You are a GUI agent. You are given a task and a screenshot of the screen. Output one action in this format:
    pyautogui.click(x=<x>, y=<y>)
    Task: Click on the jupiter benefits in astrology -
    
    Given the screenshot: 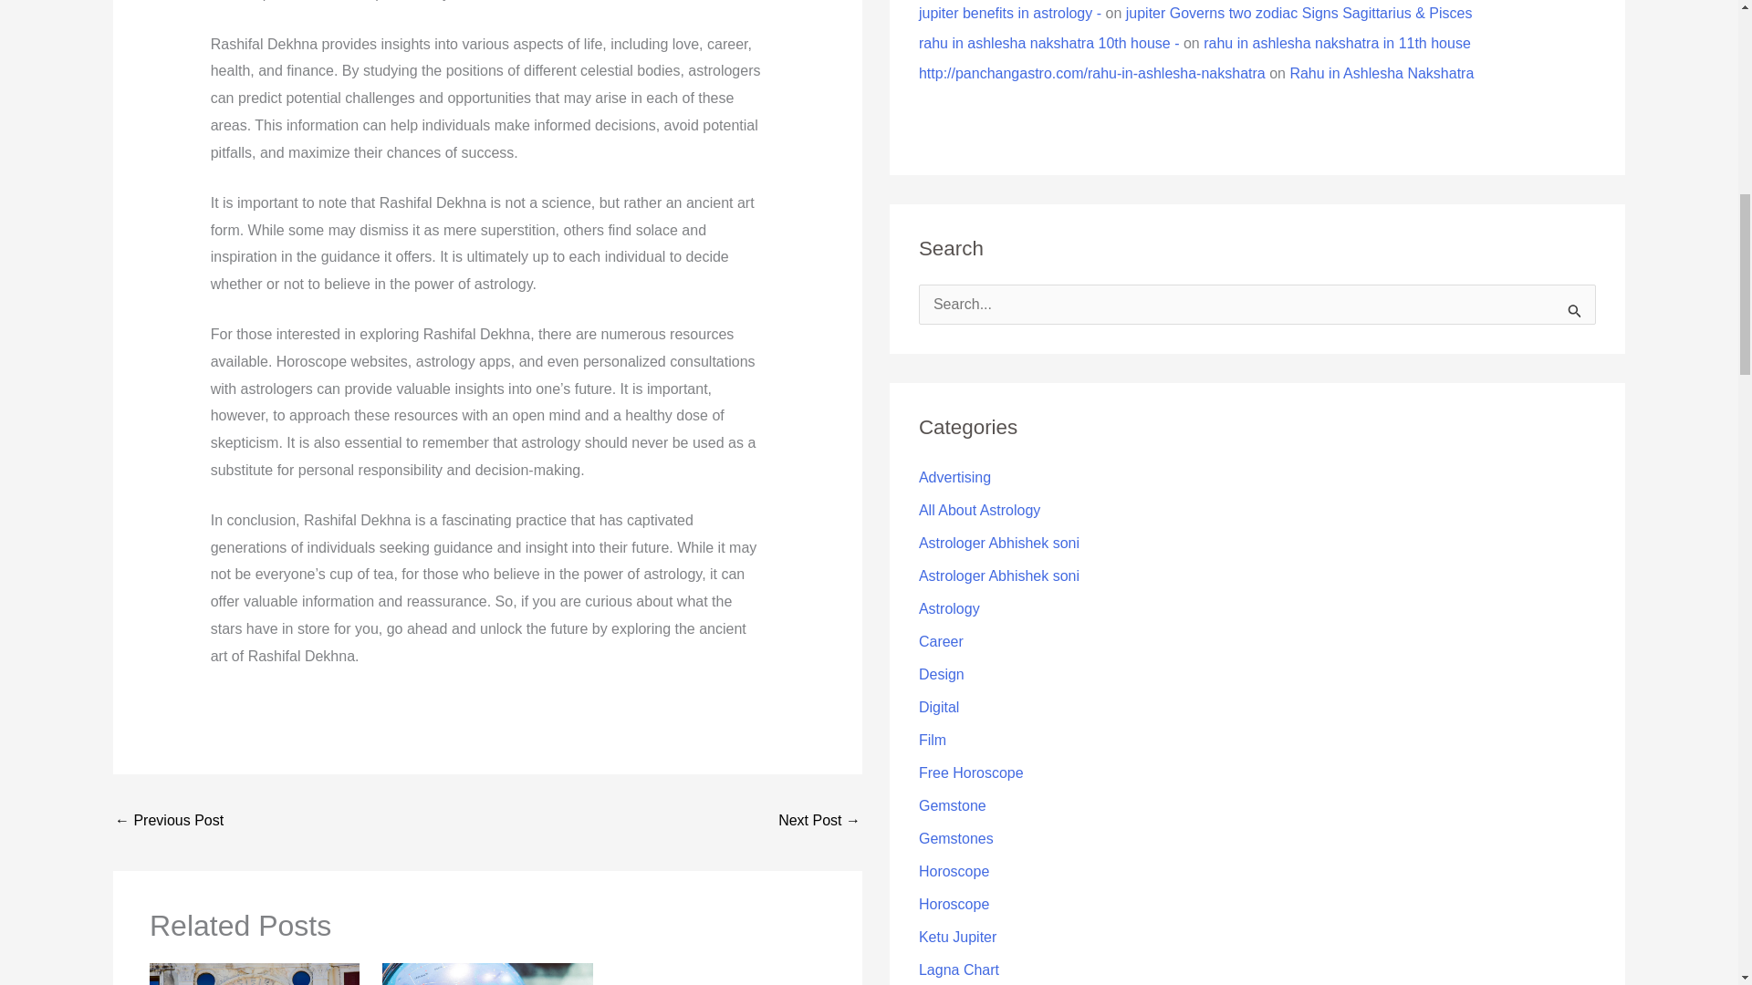 What is the action you would take?
    pyautogui.click(x=1009, y=13)
    